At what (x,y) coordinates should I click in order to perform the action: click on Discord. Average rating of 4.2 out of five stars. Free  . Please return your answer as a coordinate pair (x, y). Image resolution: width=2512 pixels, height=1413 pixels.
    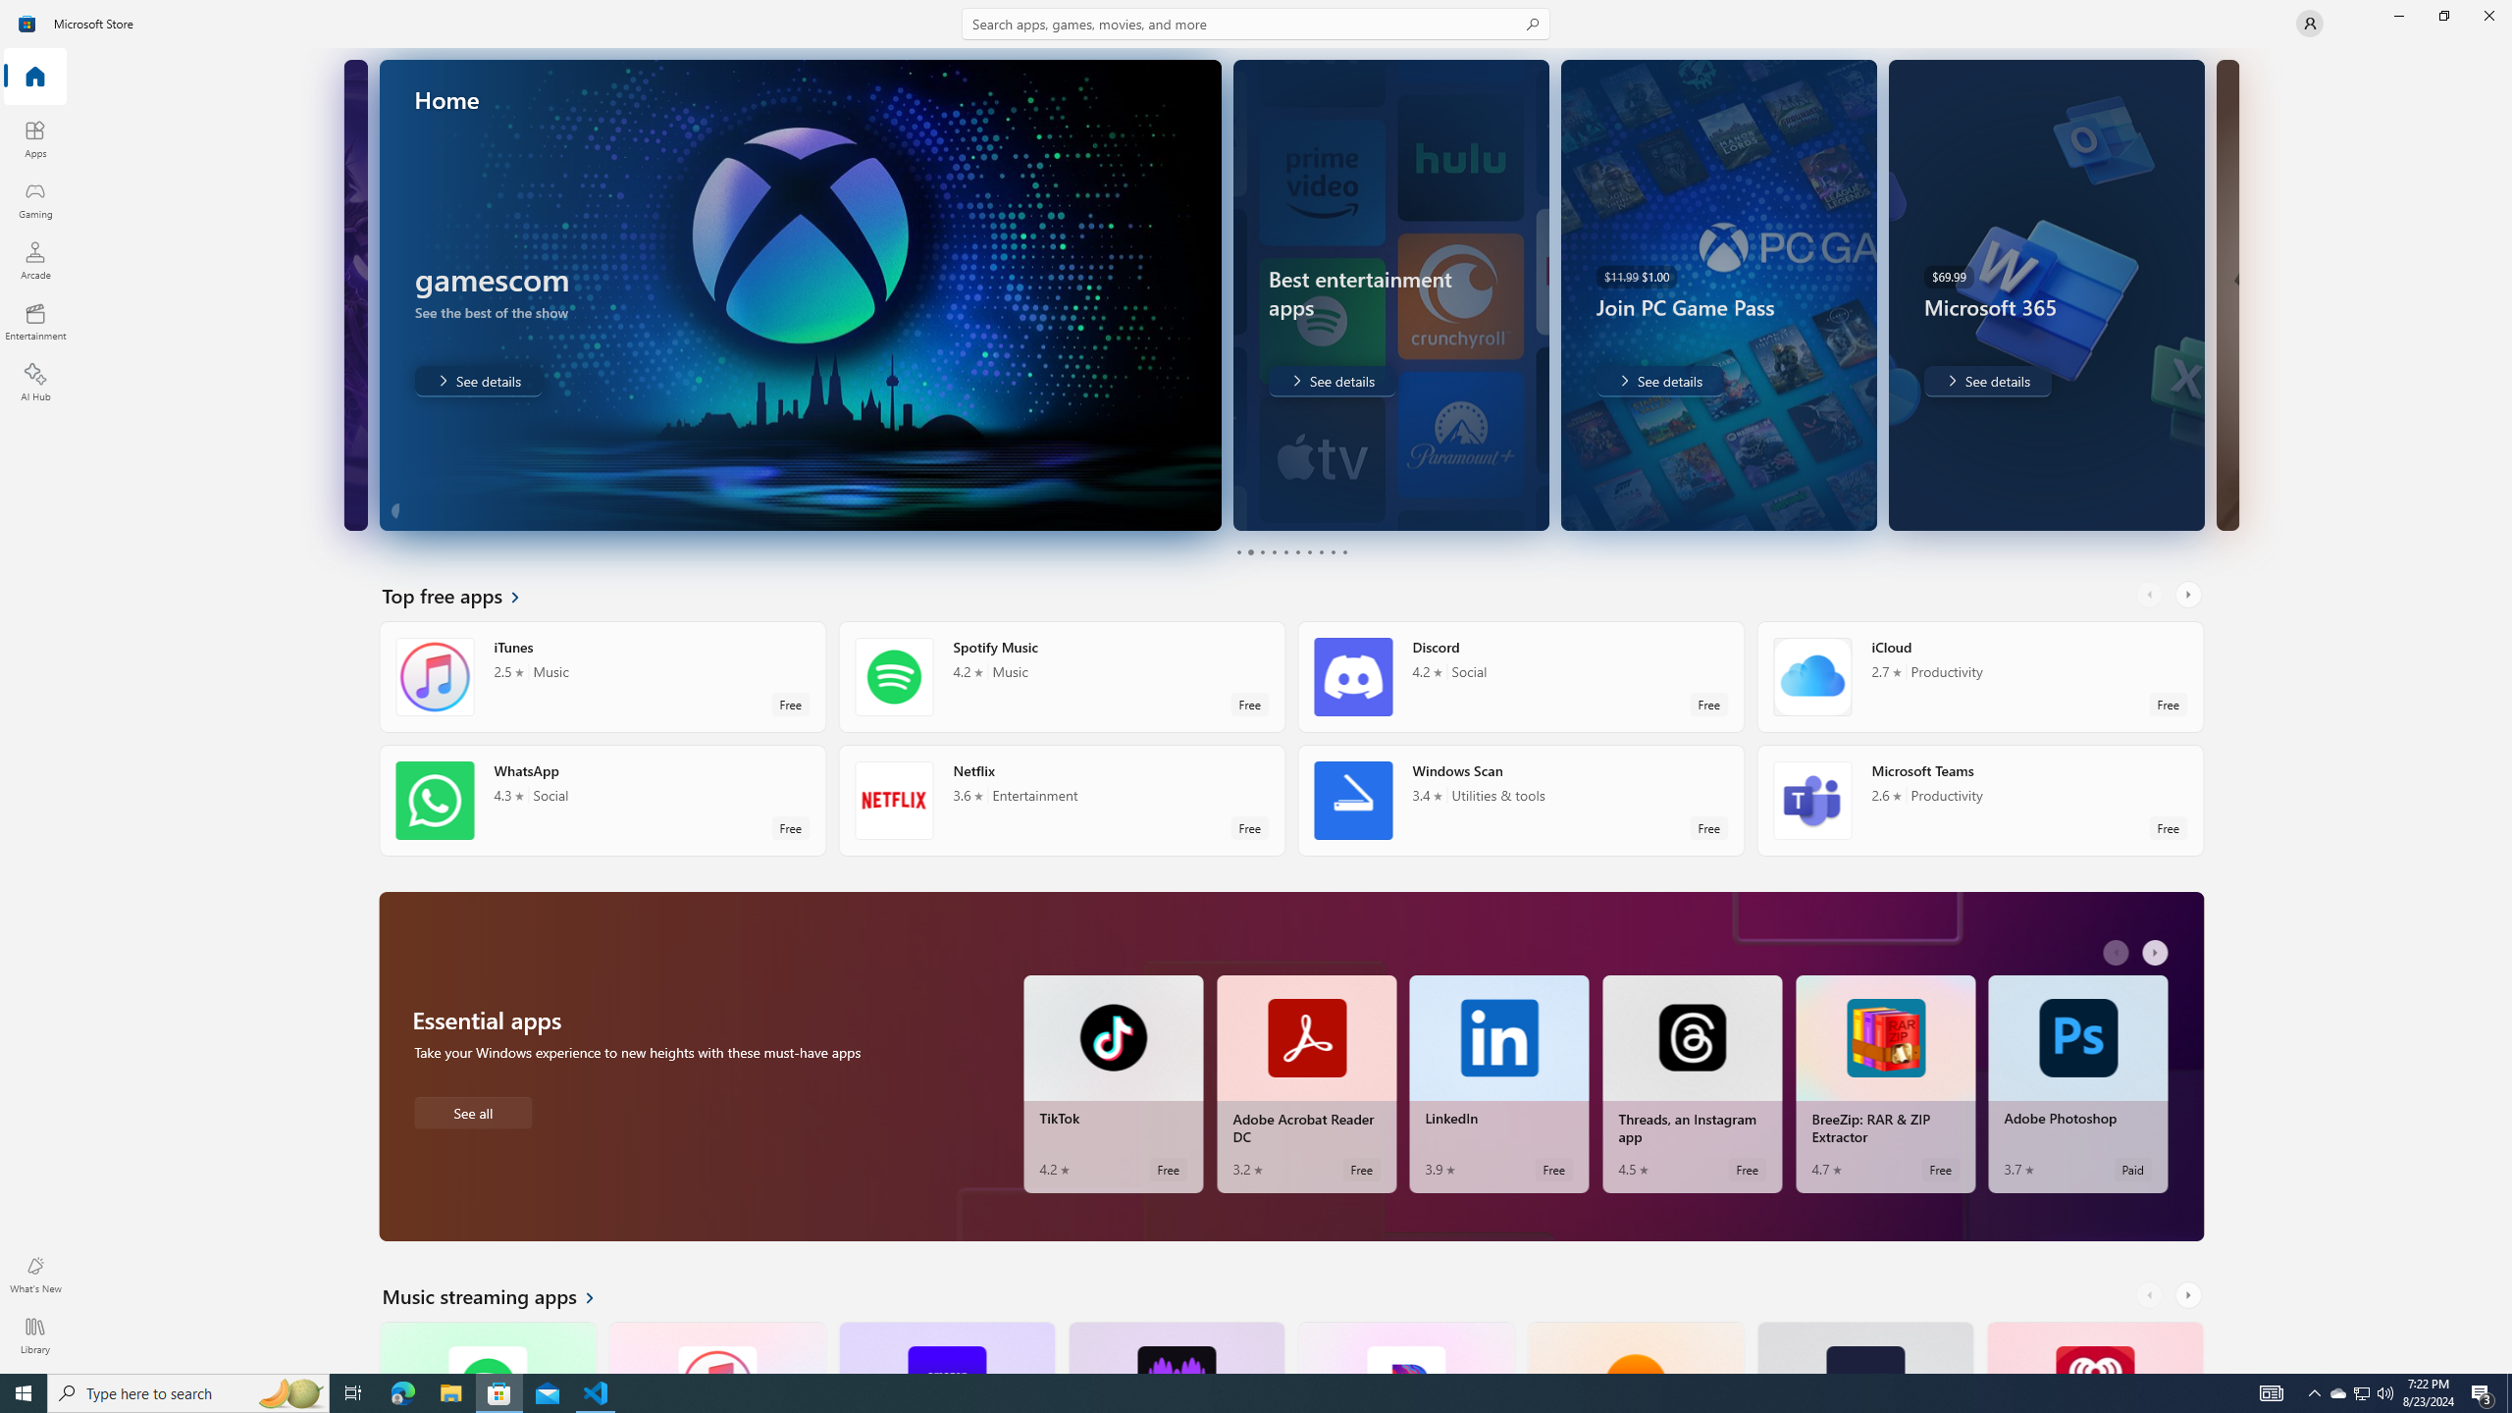
    Looking at the image, I should click on (1521, 677).